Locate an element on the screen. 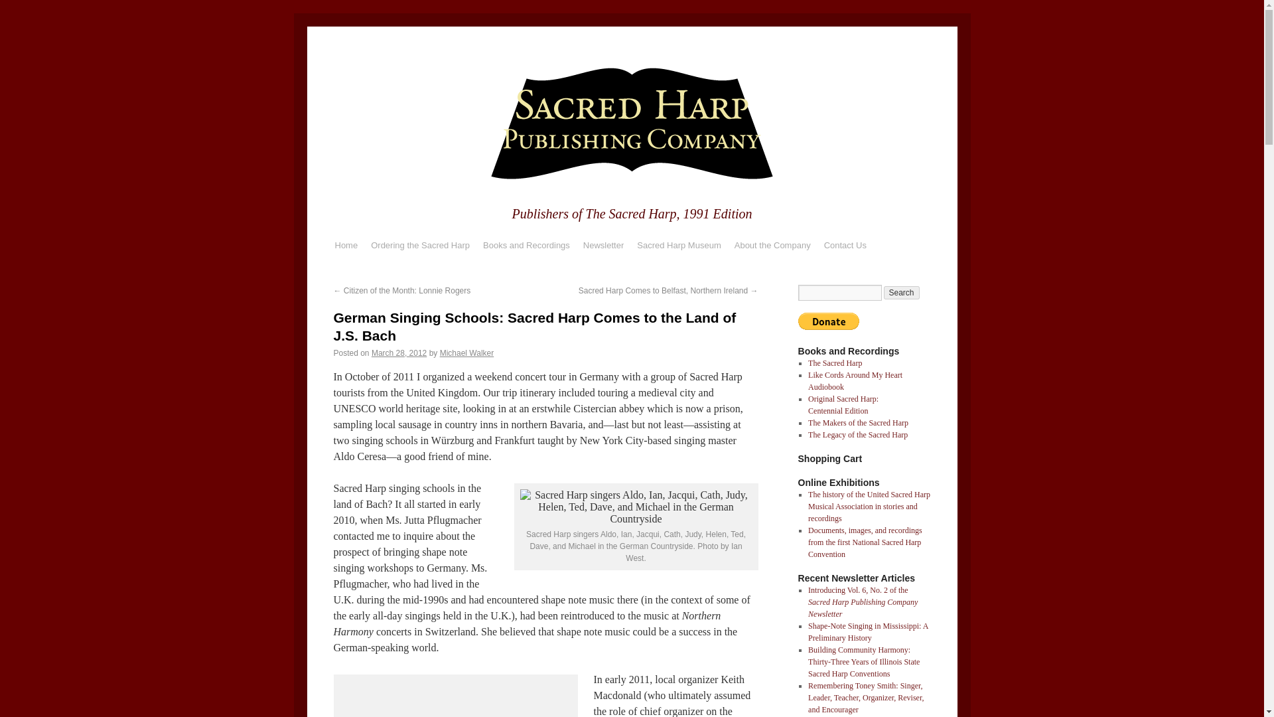 This screenshot has height=717, width=1274. Newsletter is located at coordinates (604, 246).